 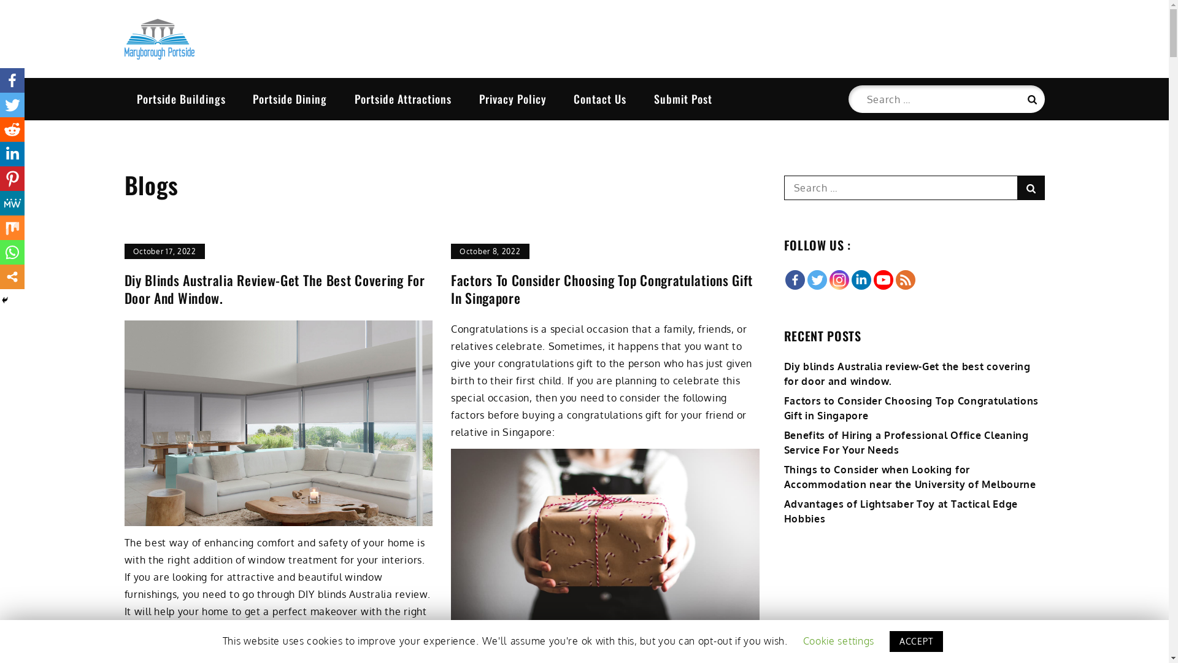 What do you see at coordinates (12, 130) in the screenshot?
I see `Reddit` at bounding box center [12, 130].